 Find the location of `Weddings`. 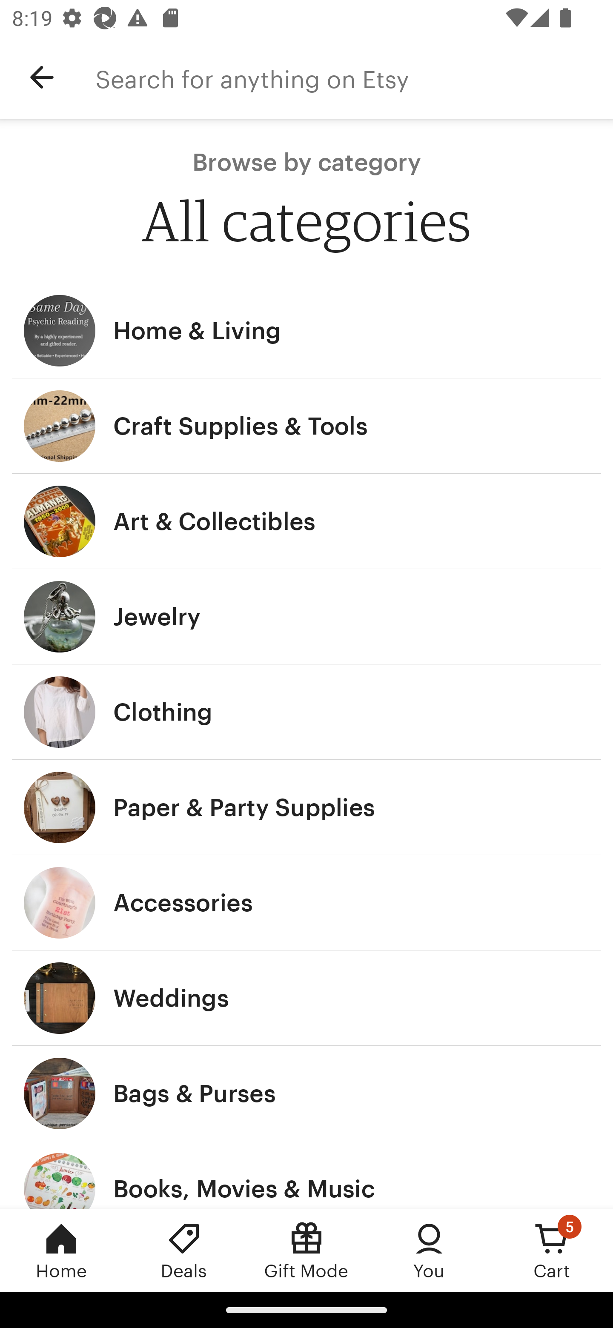

Weddings is located at coordinates (306, 999).